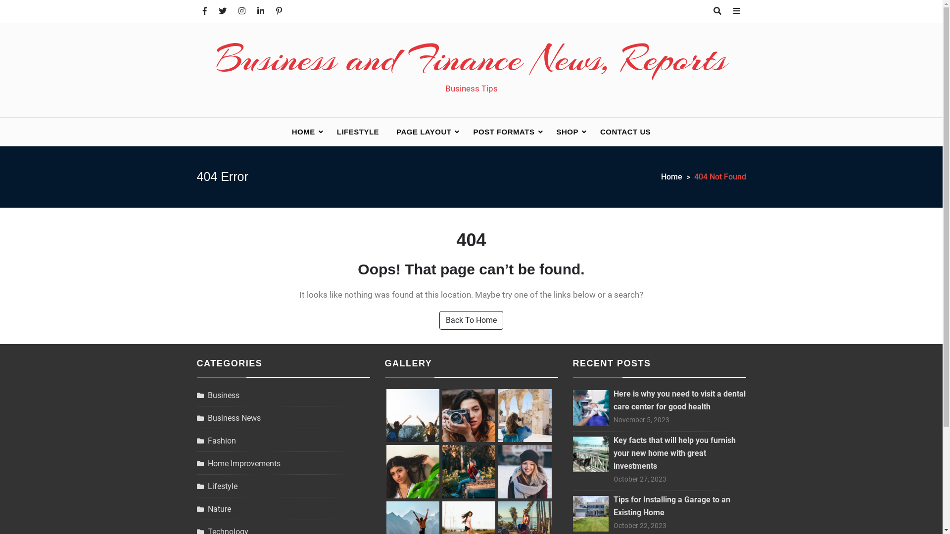  What do you see at coordinates (471, 320) in the screenshot?
I see `Back To Home` at bounding box center [471, 320].